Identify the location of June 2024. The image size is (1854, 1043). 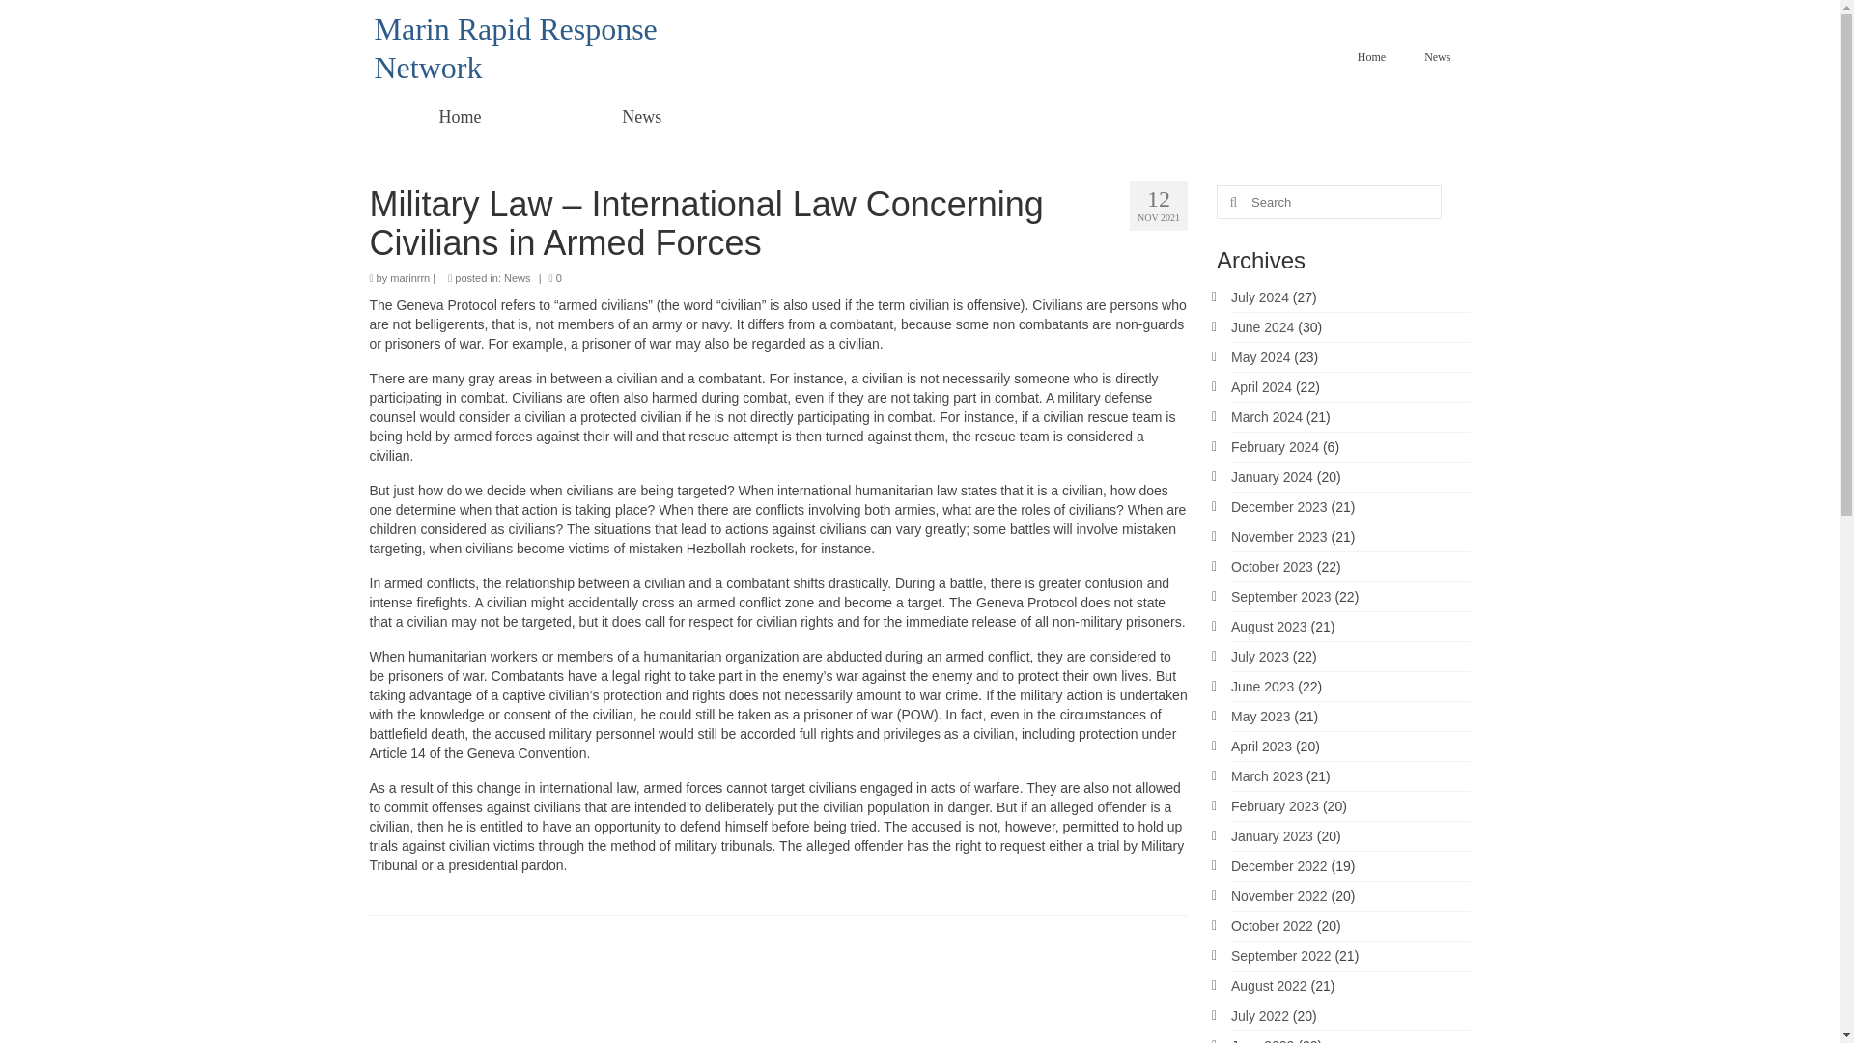
(1262, 326).